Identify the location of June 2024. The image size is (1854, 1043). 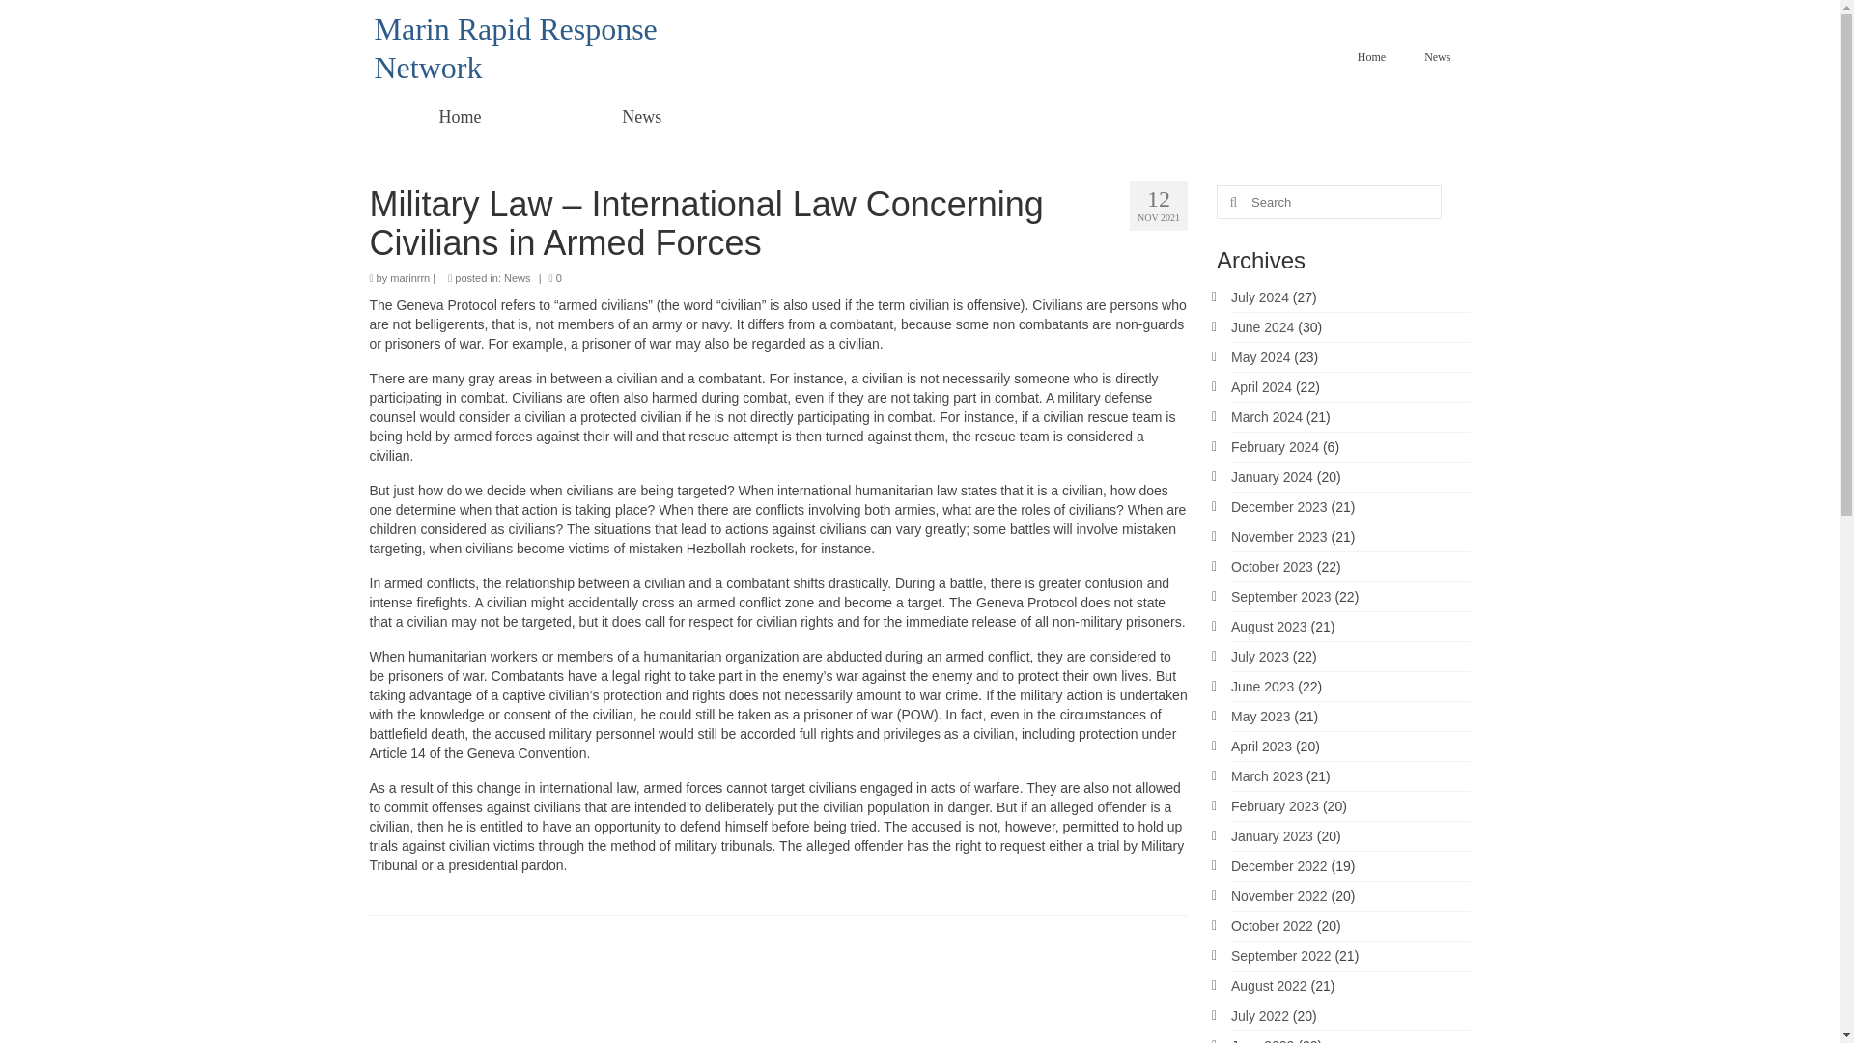
(1262, 326).